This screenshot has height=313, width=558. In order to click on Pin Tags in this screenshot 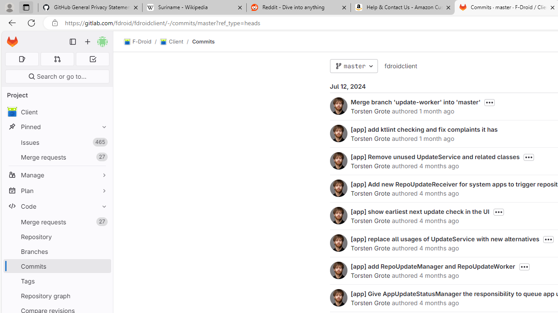, I will do `click(102, 281)`.